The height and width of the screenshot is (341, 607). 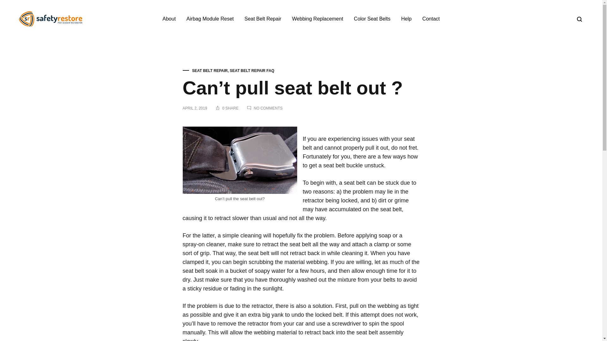 What do you see at coordinates (431, 19) in the screenshot?
I see `Contact` at bounding box center [431, 19].